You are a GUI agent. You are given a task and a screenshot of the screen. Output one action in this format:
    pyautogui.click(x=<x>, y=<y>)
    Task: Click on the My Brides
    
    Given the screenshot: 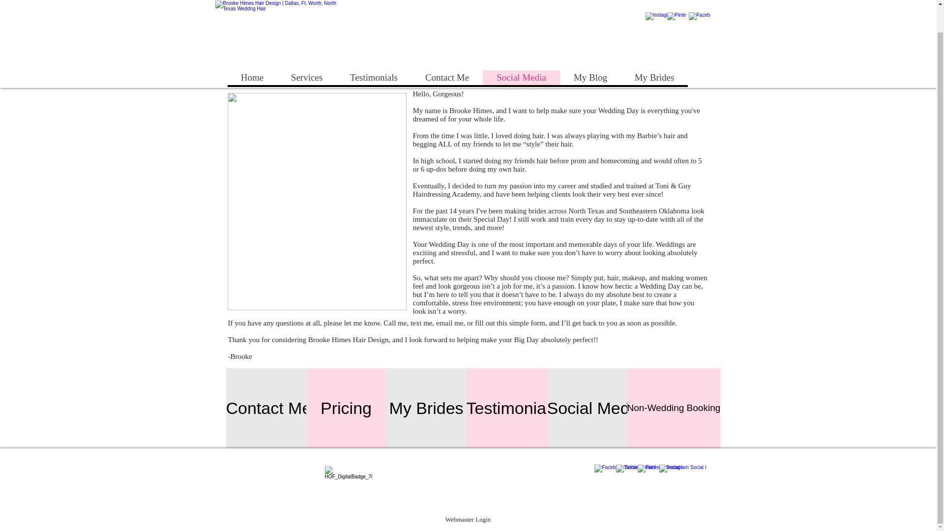 What is the action you would take?
    pyautogui.click(x=653, y=50)
    